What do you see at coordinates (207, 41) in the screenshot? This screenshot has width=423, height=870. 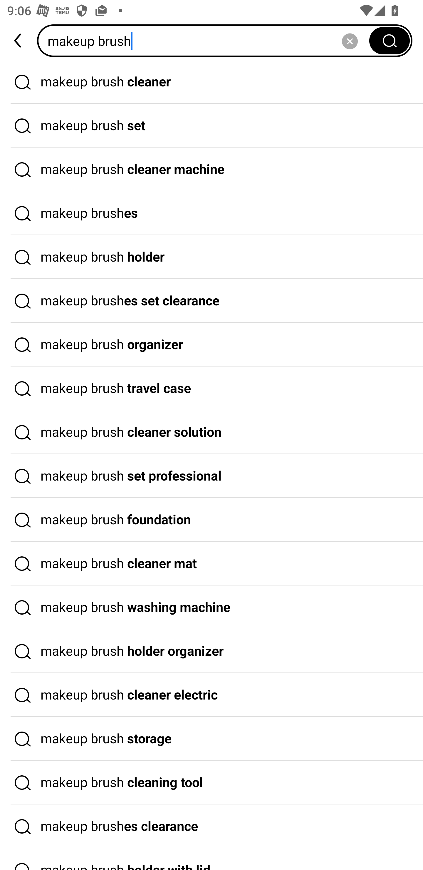 I see `makeup brush` at bounding box center [207, 41].